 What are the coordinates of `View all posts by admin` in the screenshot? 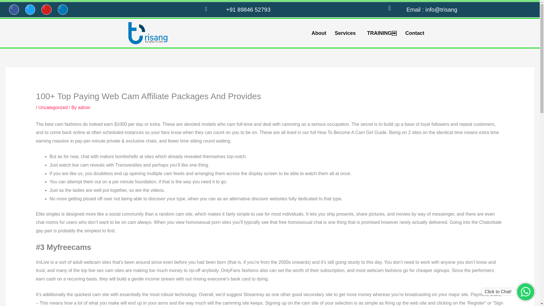 It's located at (84, 107).